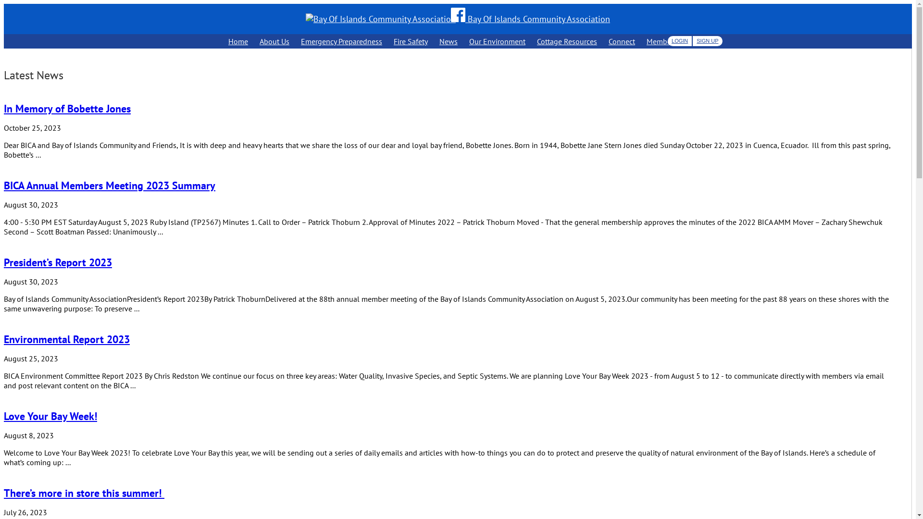 Image resolution: width=923 pixels, height=519 pixels. I want to click on Emergency Preparedness, so click(341, 41).